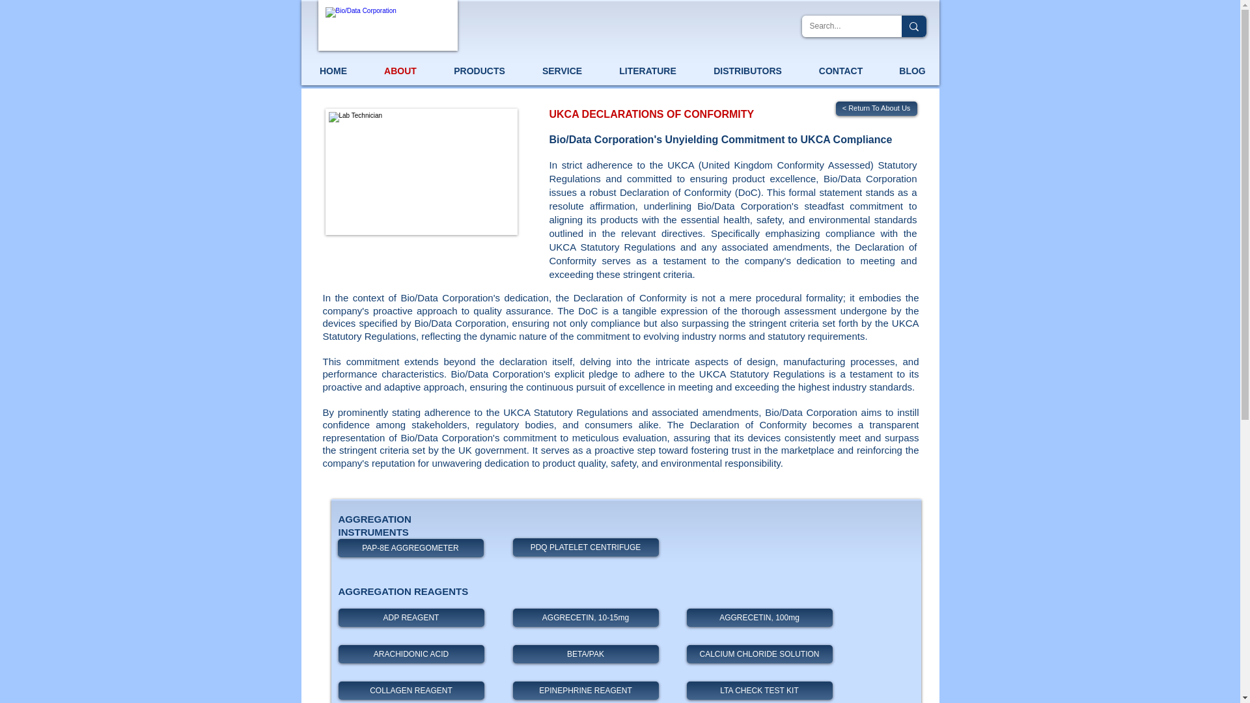 The width and height of the screenshot is (1250, 703). What do you see at coordinates (479, 70) in the screenshot?
I see `PRODUCTS` at bounding box center [479, 70].